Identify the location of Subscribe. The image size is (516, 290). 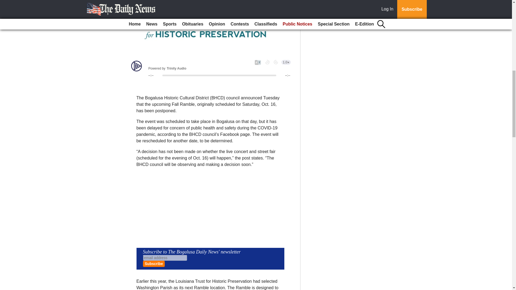
(154, 264).